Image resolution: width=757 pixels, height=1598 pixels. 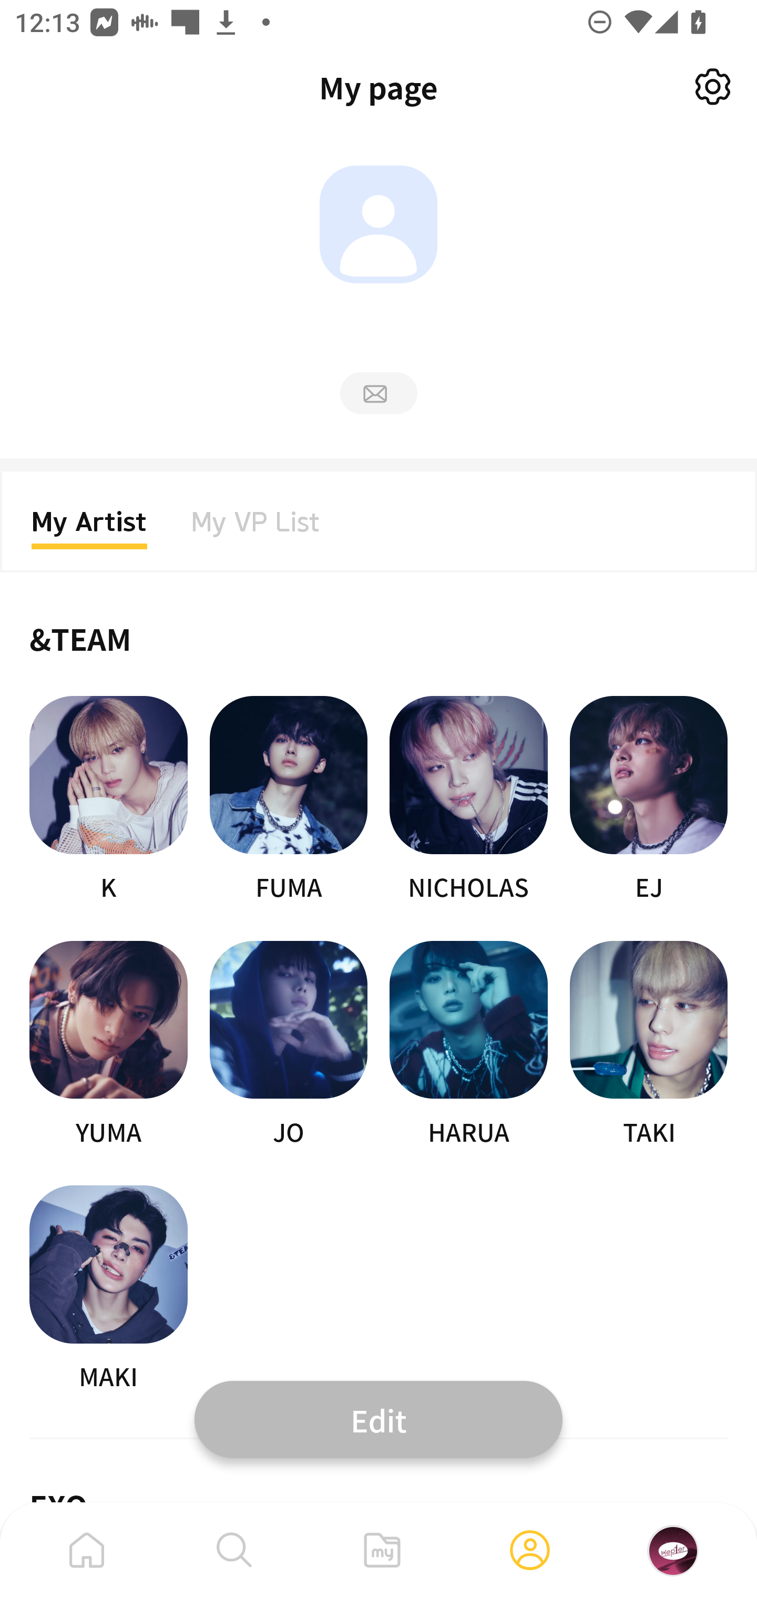 What do you see at coordinates (255, 528) in the screenshot?
I see `My VP List` at bounding box center [255, 528].